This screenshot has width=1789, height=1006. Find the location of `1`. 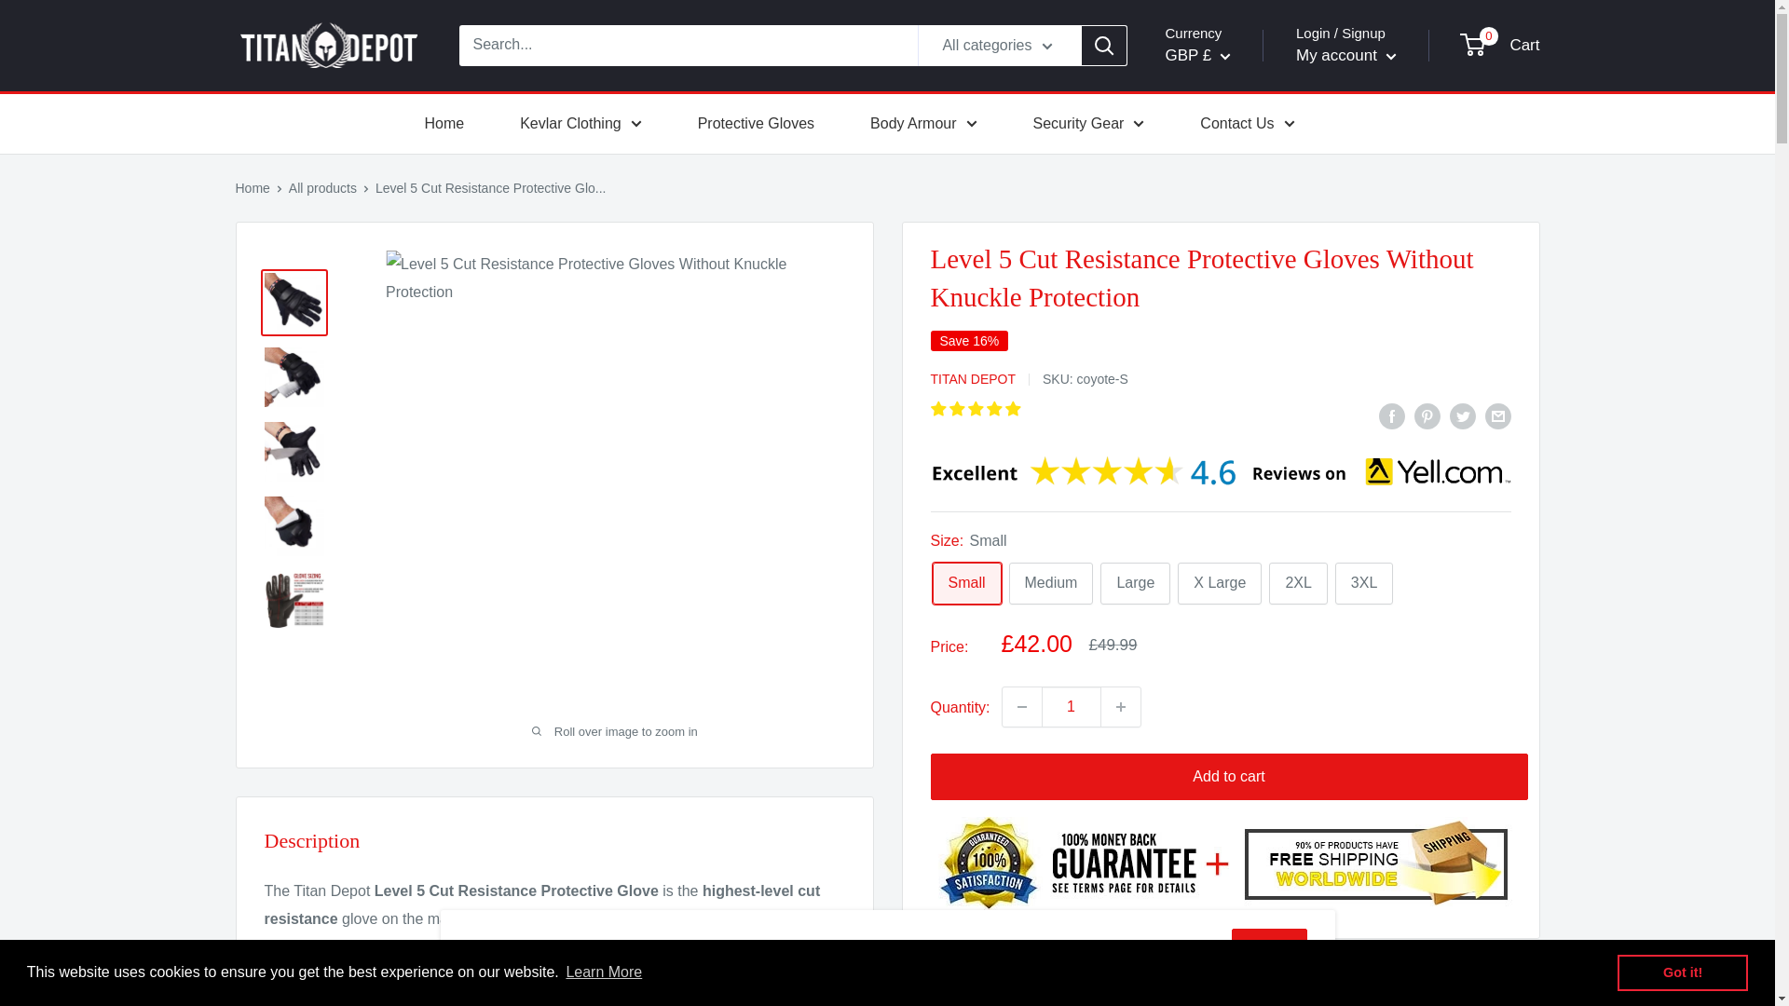

1 is located at coordinates (1072, 706).